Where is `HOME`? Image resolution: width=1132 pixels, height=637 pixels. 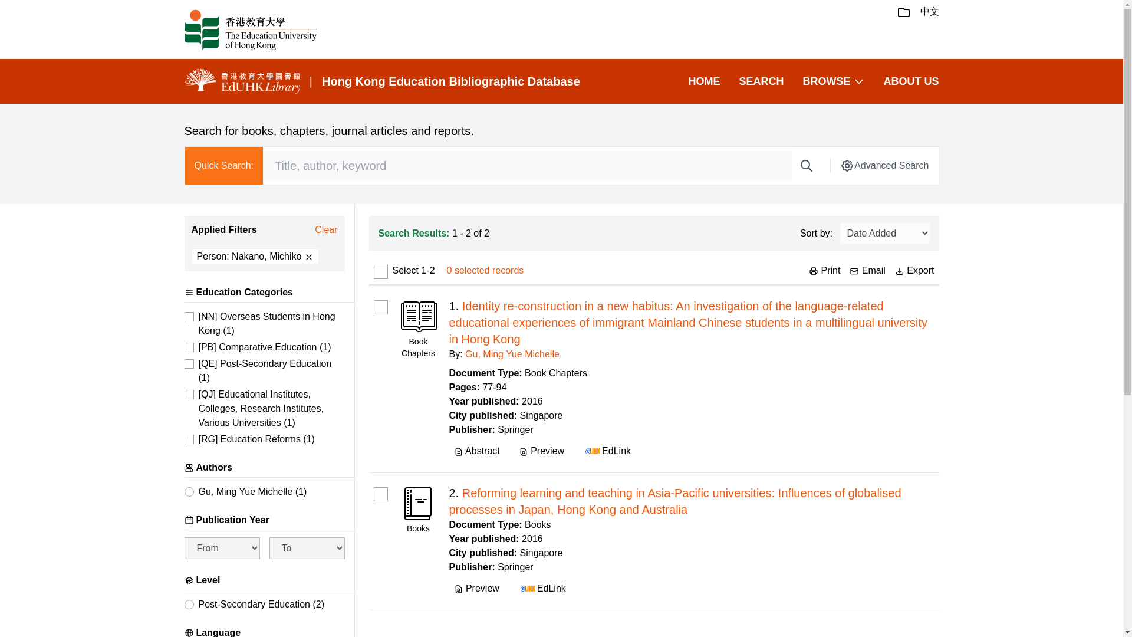 HOME is located at coordinates (704, 81).